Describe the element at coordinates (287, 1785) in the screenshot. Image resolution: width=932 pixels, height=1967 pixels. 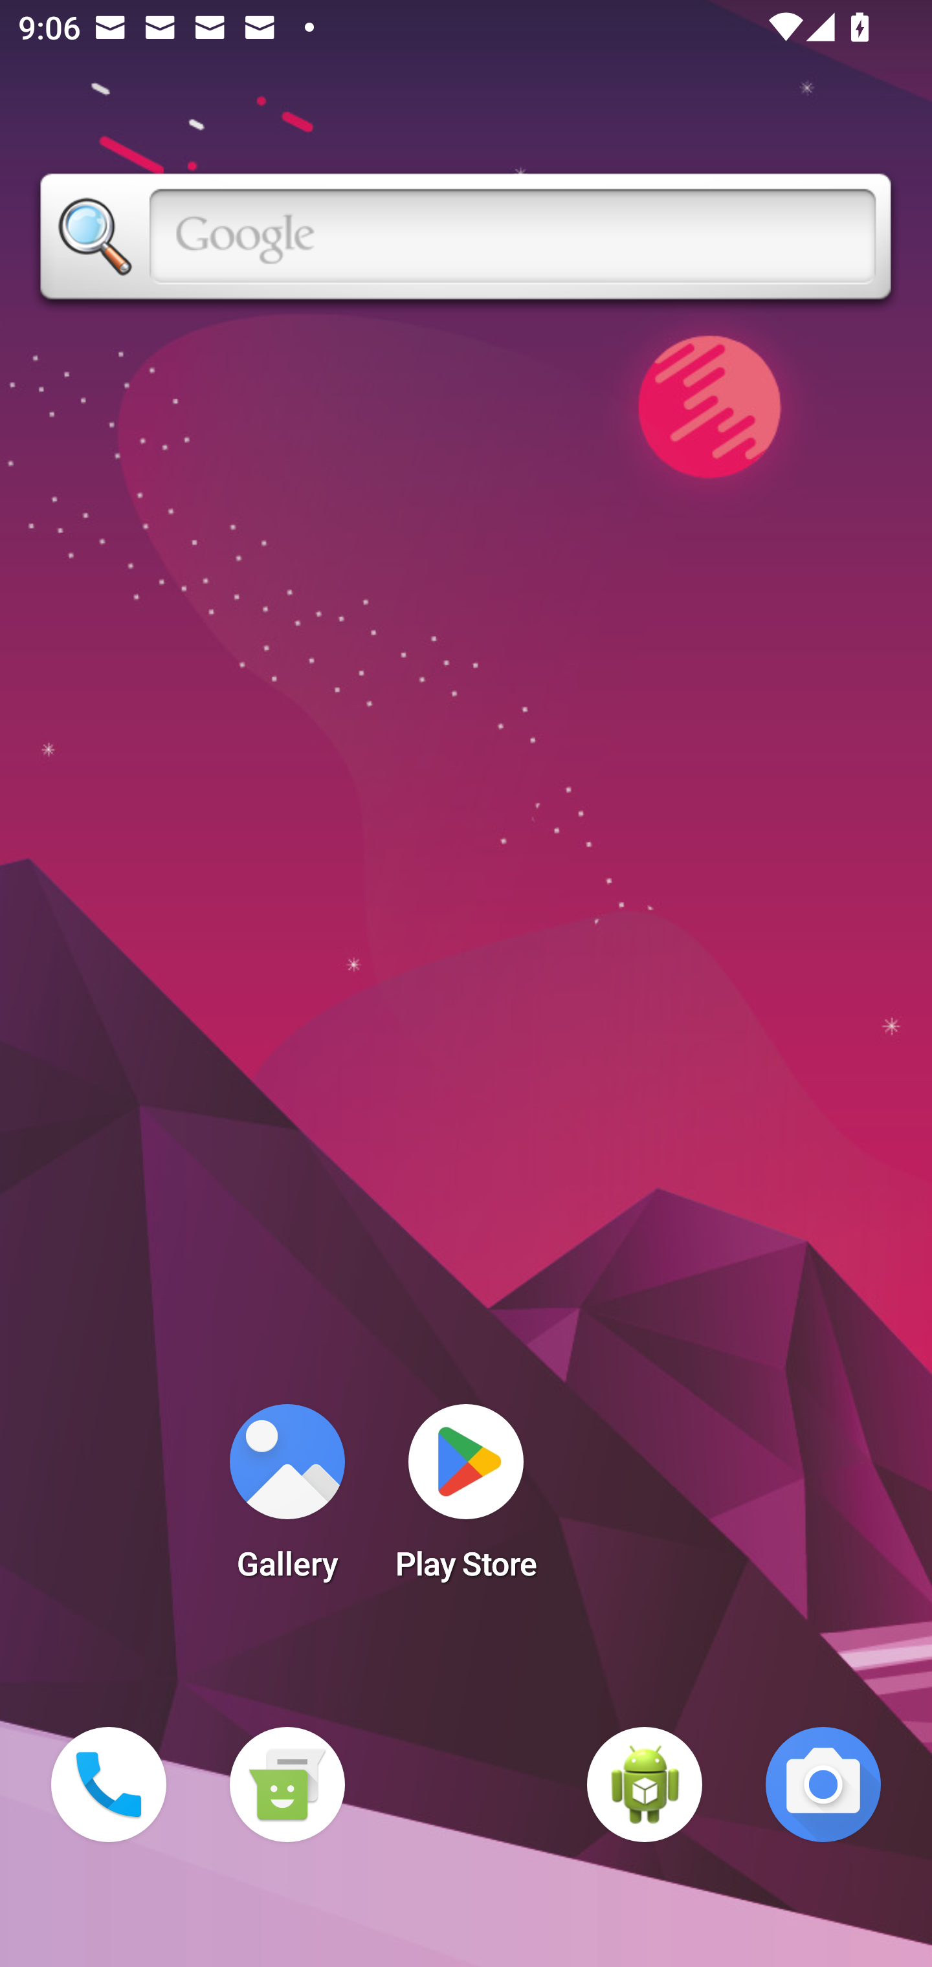
I see `Messaging` at that location.